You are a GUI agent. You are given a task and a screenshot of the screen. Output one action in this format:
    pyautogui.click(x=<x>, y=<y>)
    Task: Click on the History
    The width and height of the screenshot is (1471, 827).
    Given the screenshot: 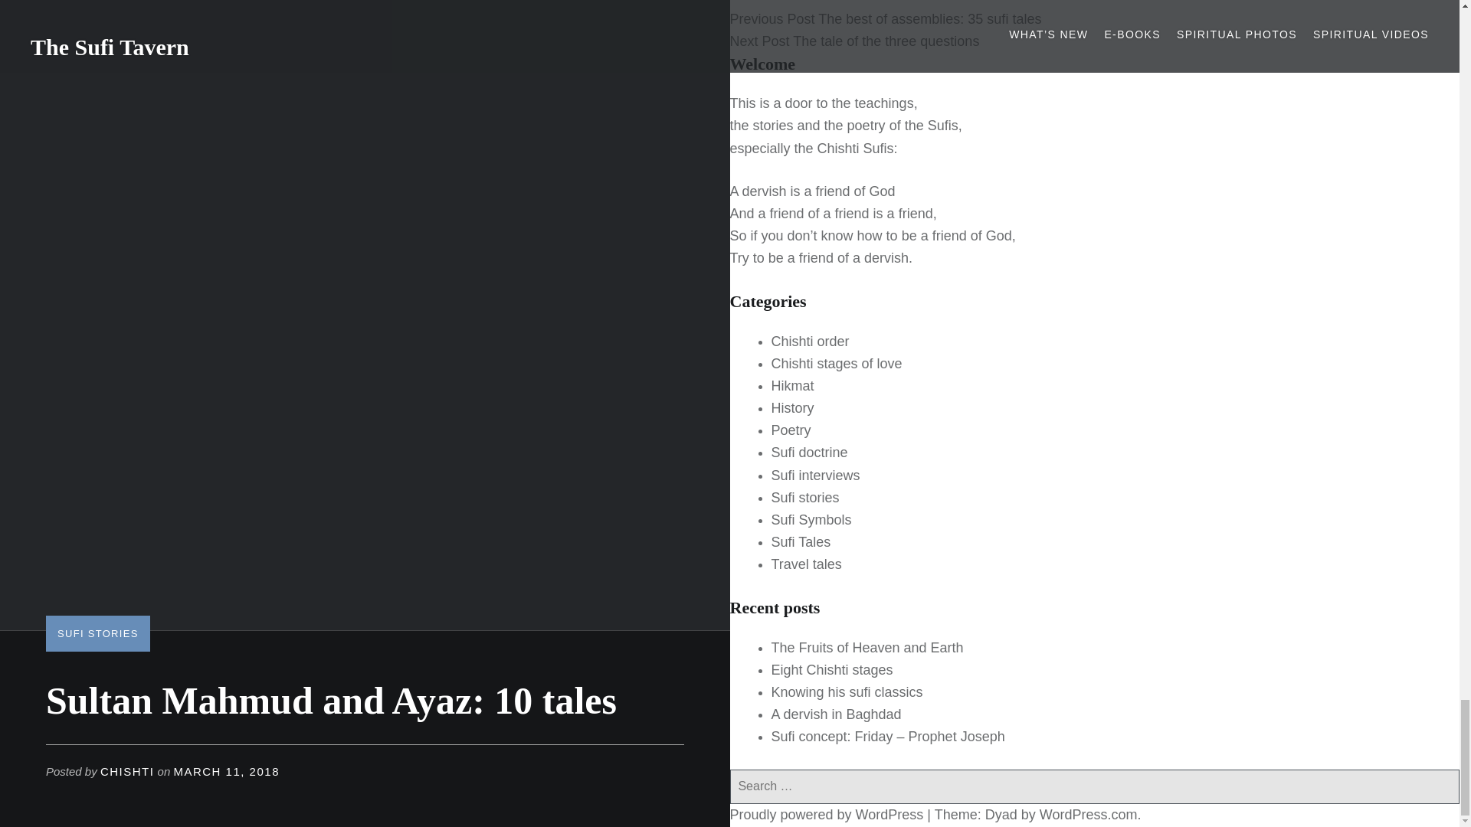 What is the action you would take?
    pyautogui.click(x=792, y=407)
    